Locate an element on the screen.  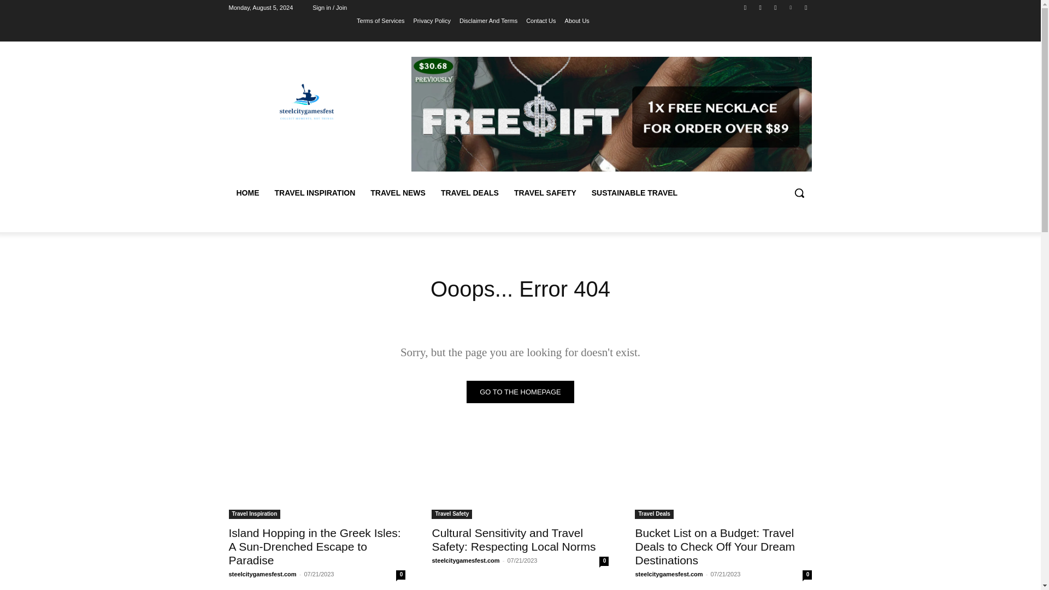
Twitter is located at coordinates (775, 7).